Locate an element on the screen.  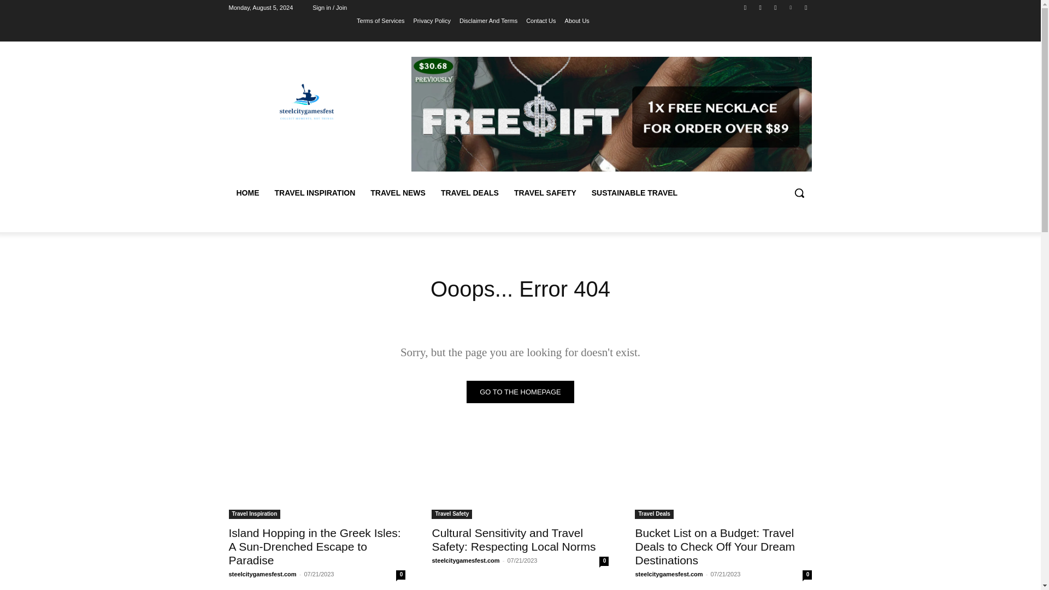
Twitter is located at coordinates (775, 7).